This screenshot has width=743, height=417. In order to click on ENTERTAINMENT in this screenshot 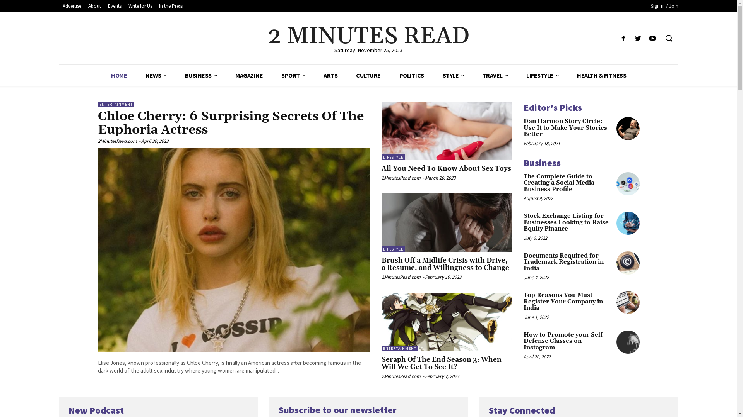, I will do `click(116, 104)`.